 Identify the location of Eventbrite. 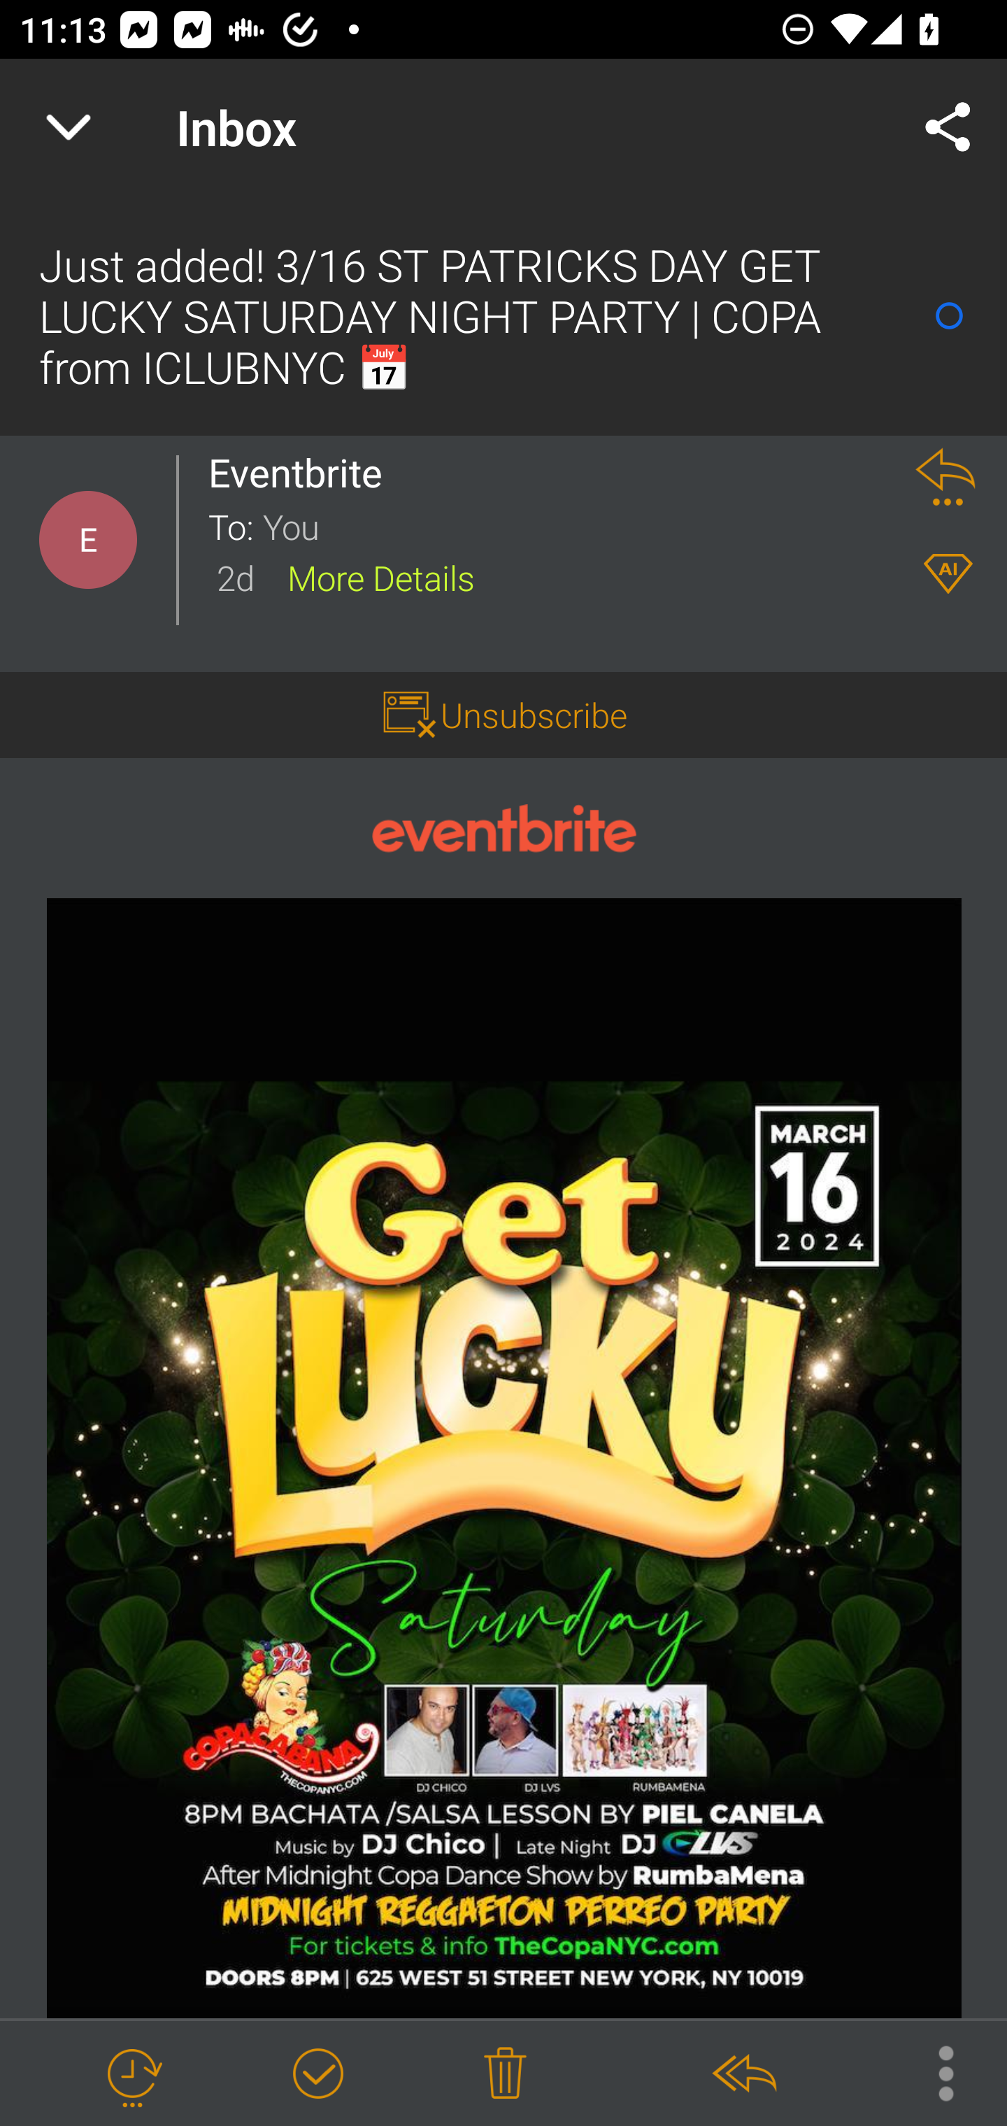
(302, 473).